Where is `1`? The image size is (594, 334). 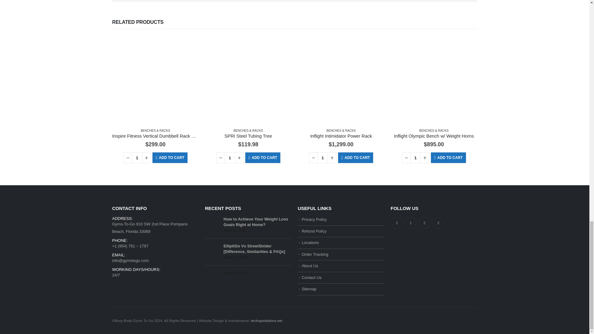 1 is located at coordinates (322, 158).